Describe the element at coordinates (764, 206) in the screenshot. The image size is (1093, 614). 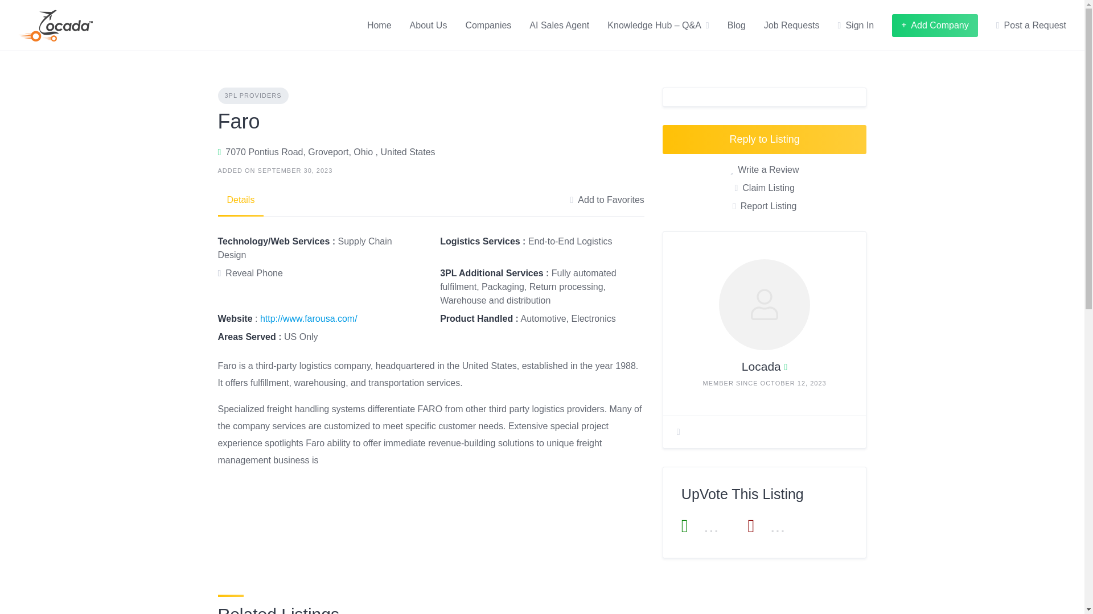
I see `Report Listing` at that location.